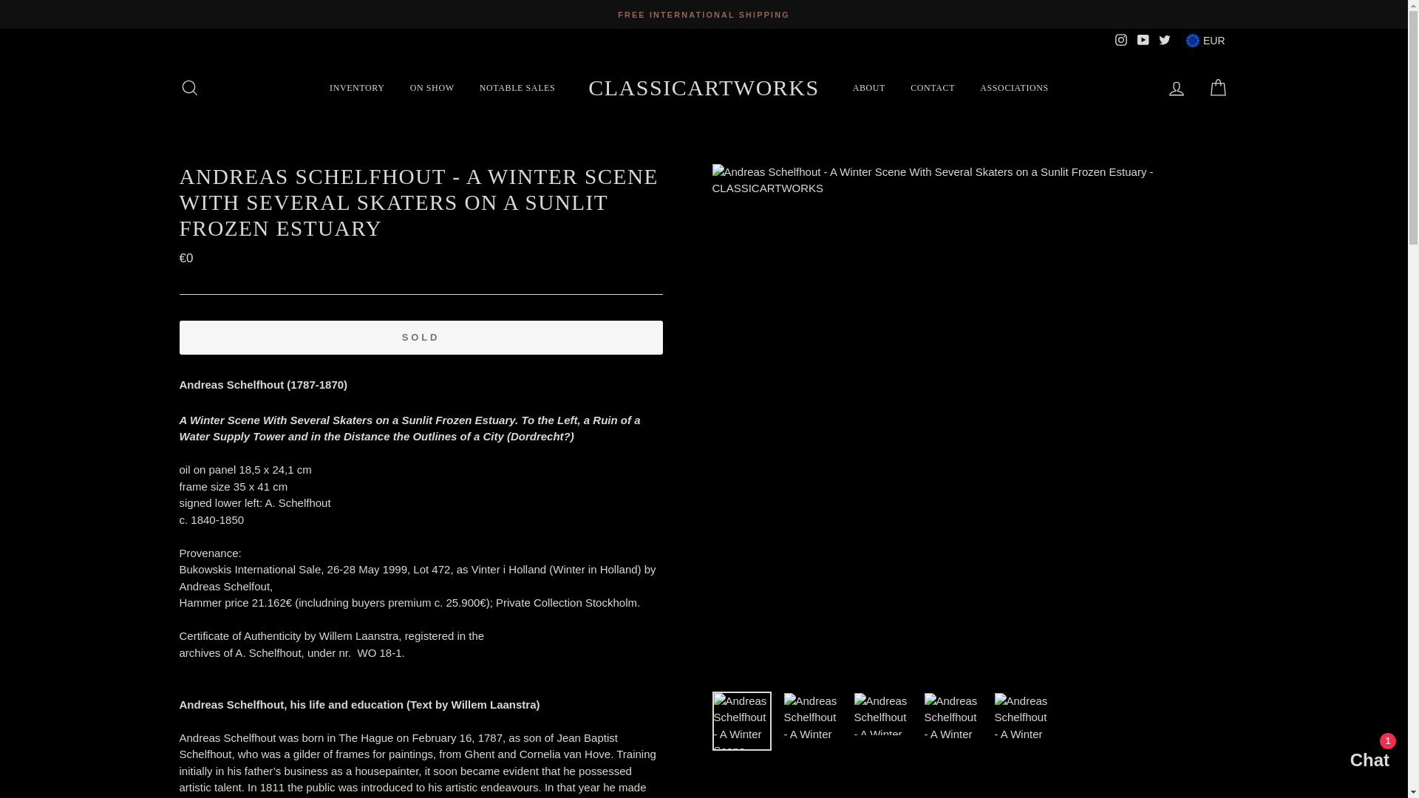 The height and width of the screenshot is (798, 1419). What do you see at coordinates (1218, 87) in the screenshot?
I see `CART` at bounding box center [1218, 87].